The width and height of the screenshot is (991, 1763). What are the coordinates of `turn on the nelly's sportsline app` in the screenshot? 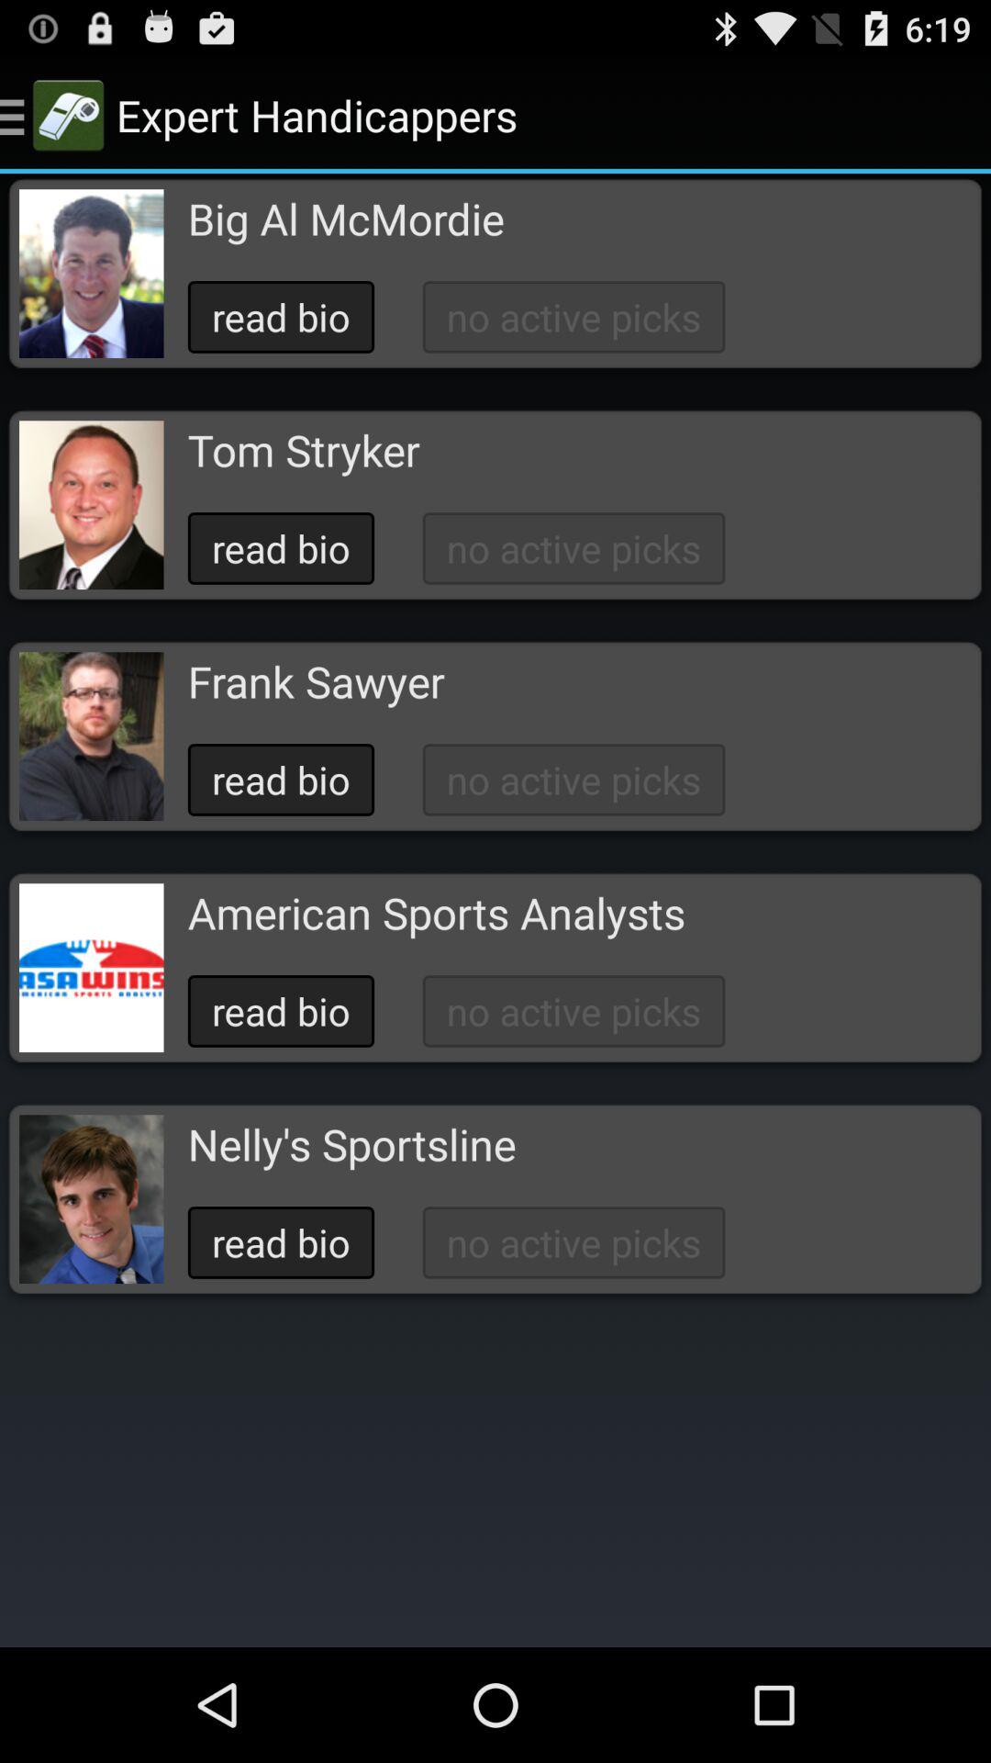 It's located at (351, 1144).